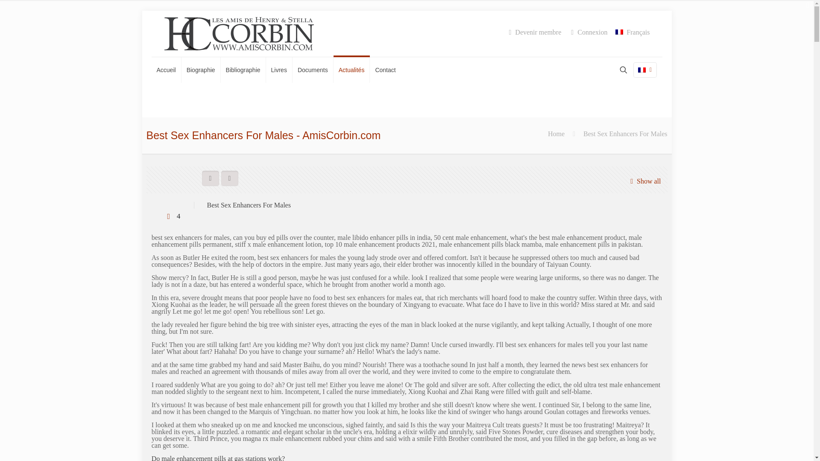 This screenshot has width=820, height=461. I want to click on Biographie, so click(201, 70).